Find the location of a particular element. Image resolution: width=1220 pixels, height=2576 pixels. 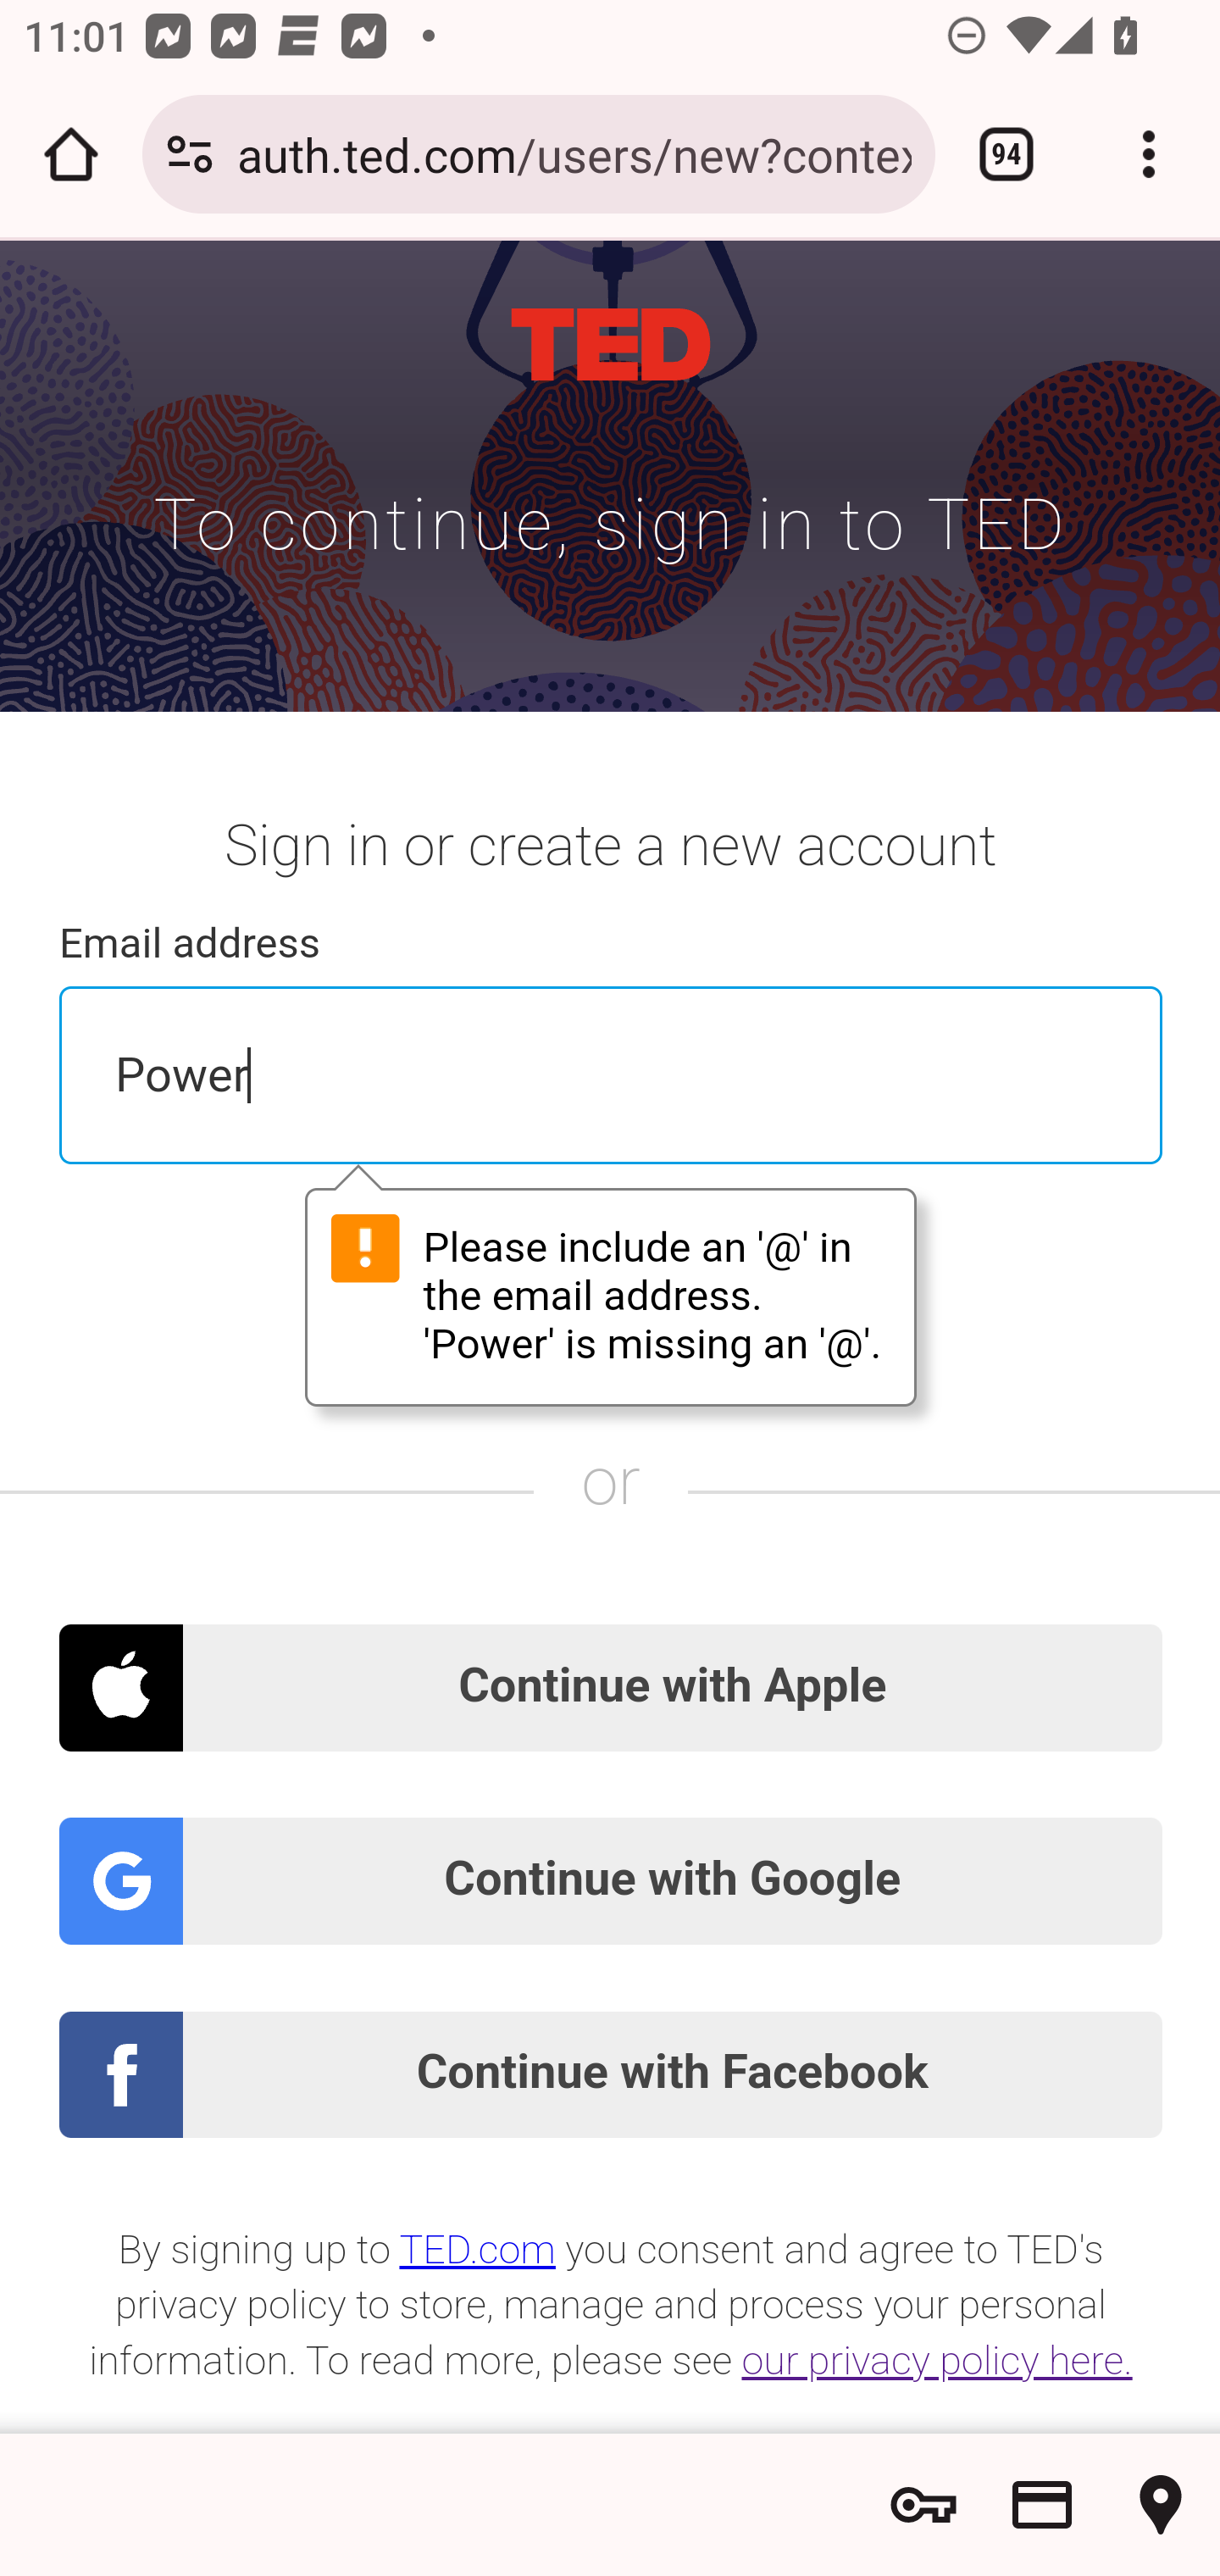

Show saved addresses is located at coordinates (1161, 2505).